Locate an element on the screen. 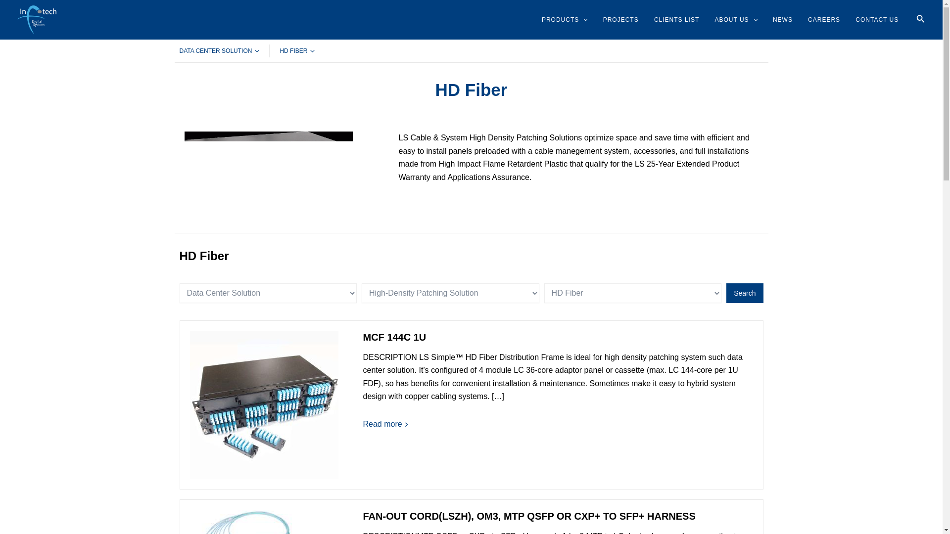 The image size is (950, 534). CAREERS is located at coordinates (824, 20).